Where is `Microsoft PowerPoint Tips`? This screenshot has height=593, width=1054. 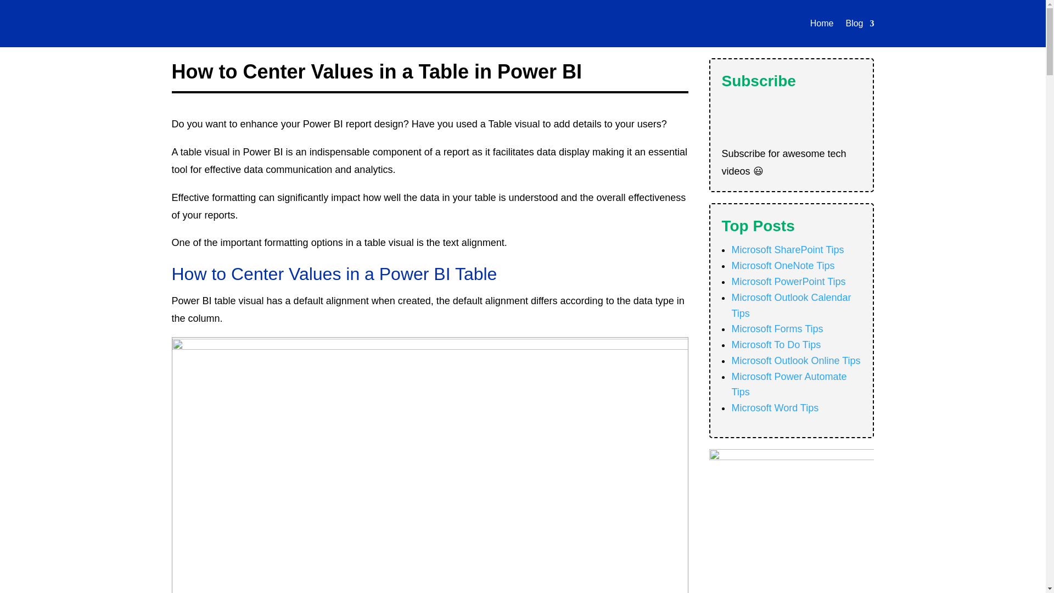 Microsoft PowerPoint Tips is located at coordinates (788, 281).